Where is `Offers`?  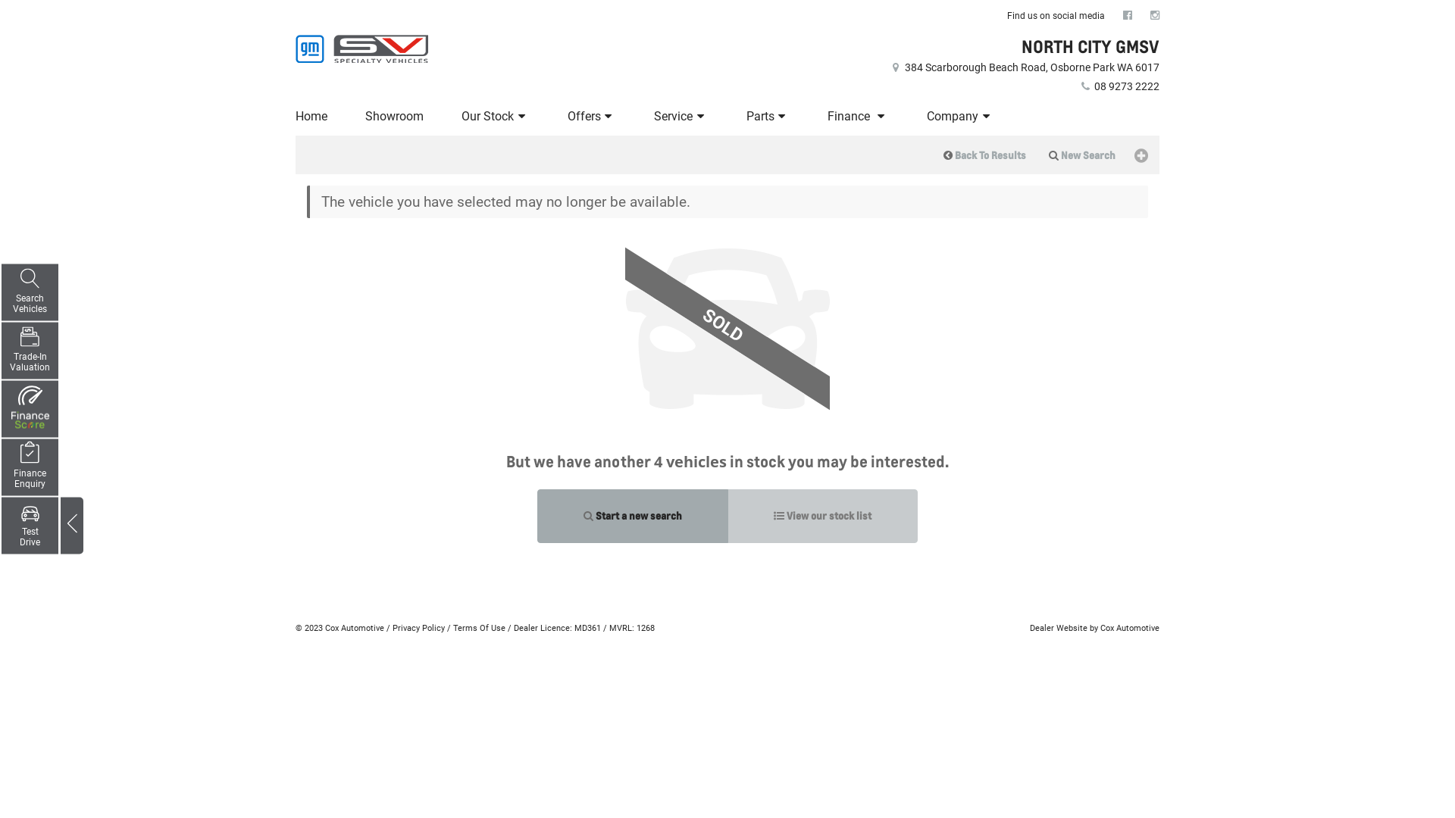
Offers is located at coordinates (593, 117).